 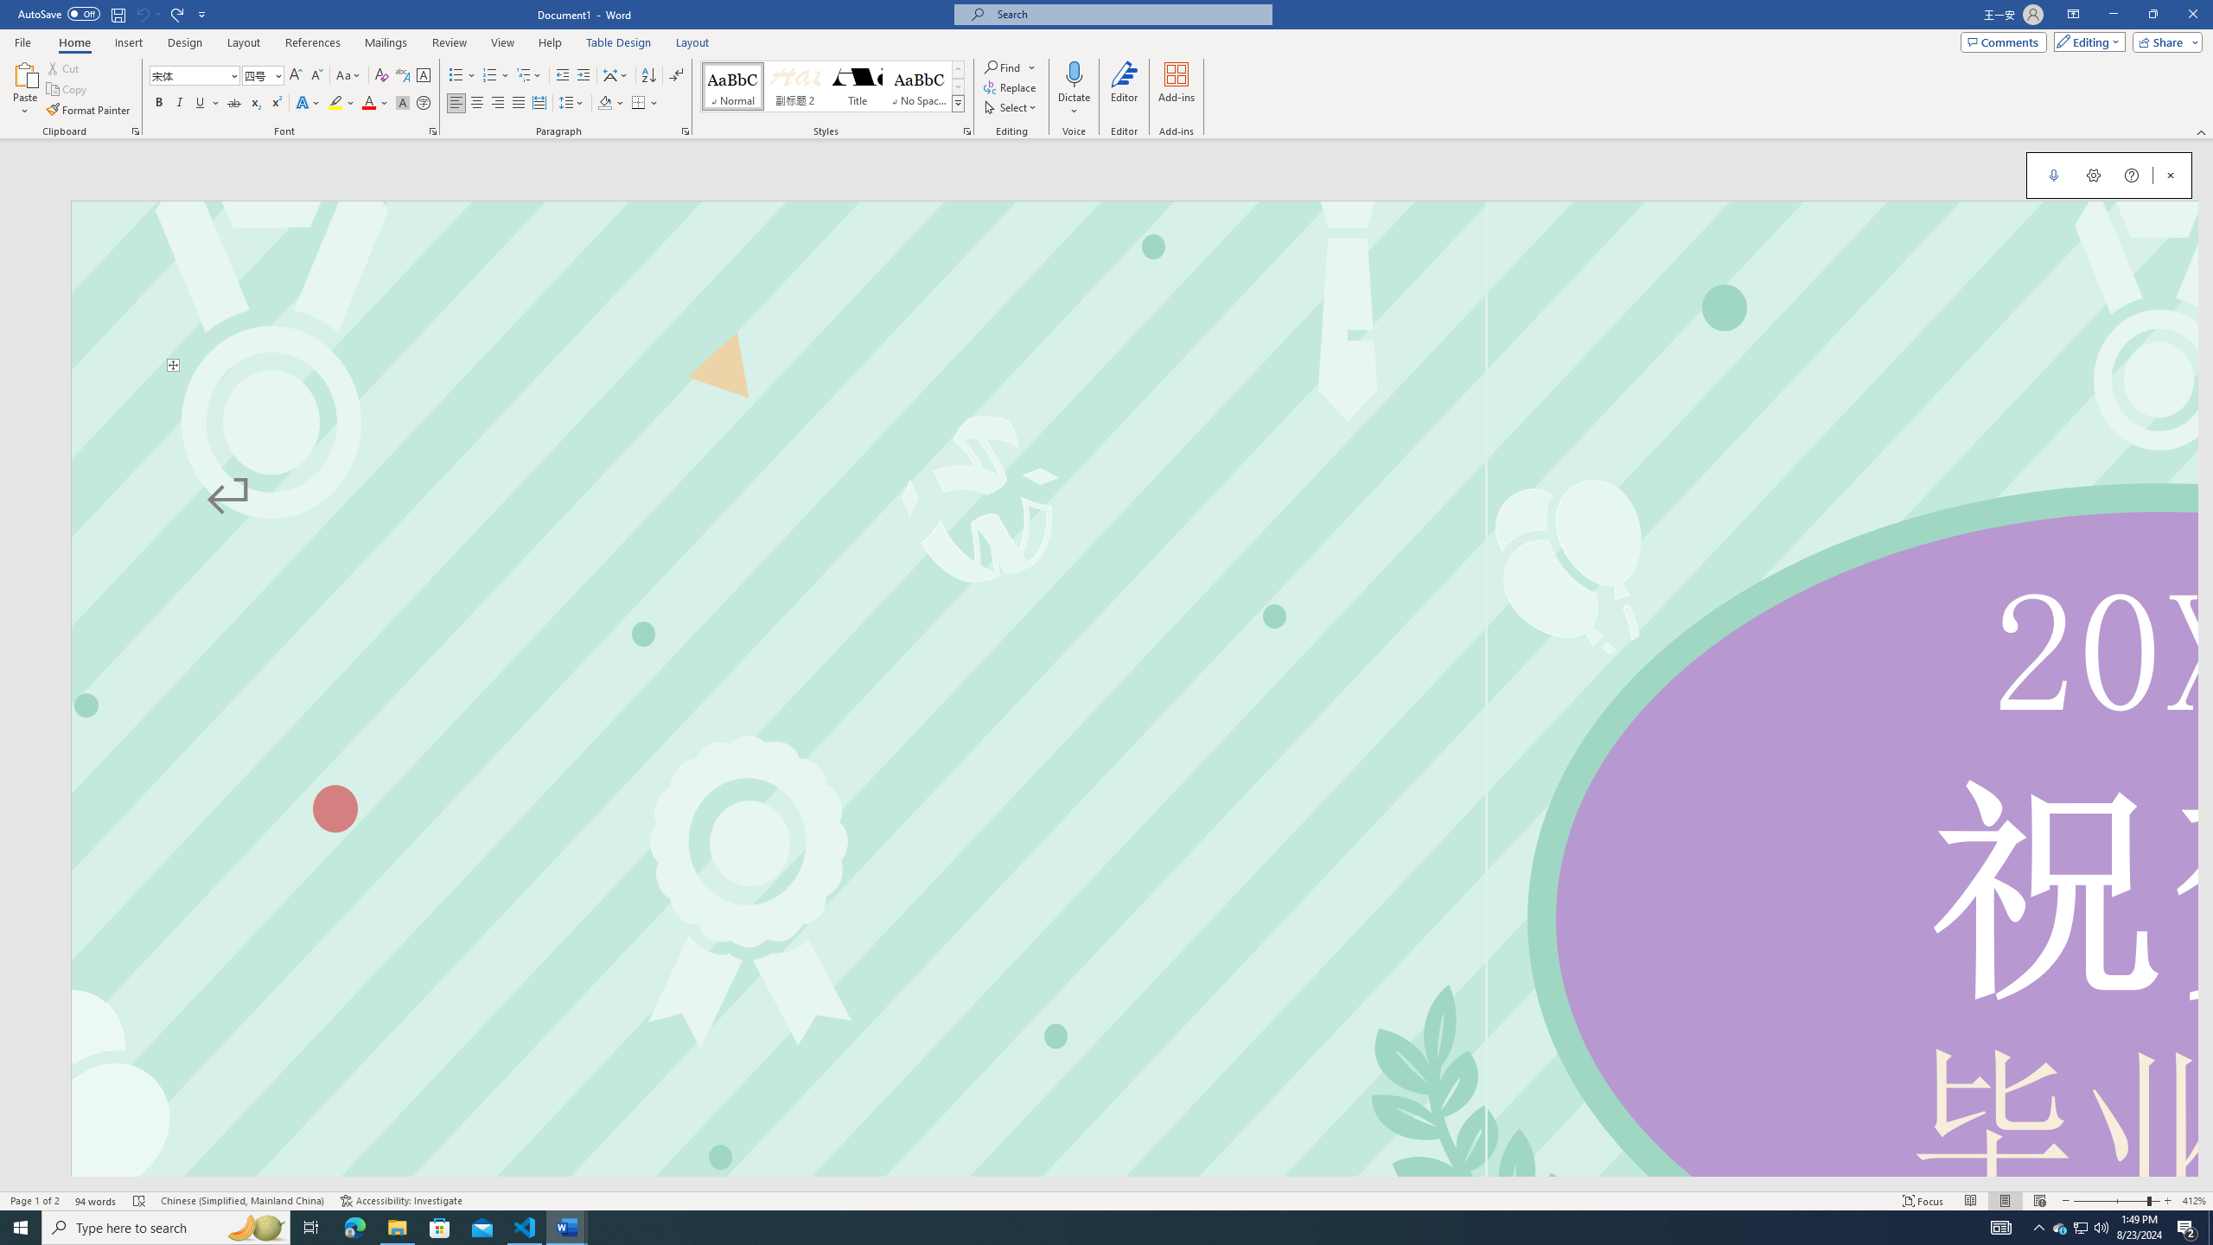 What do you see at coordinates (1134, 285) in the screenshot?
I see `First Page Header -Section 1-` at bounding box center [1134, 285].